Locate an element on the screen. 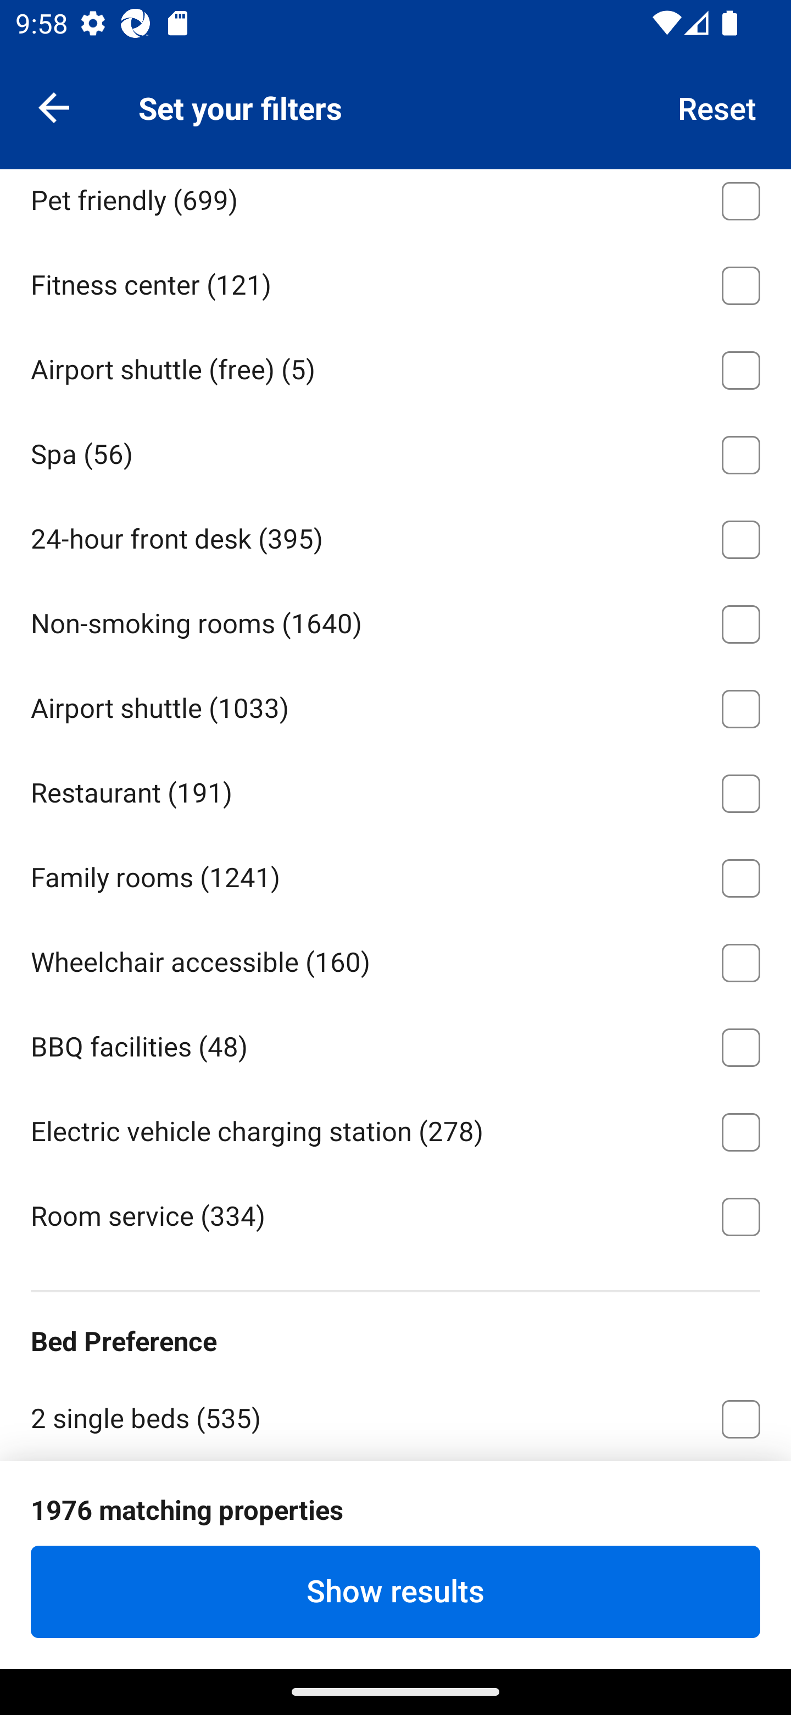 The height and width of the screenshot is (1715, 791). Airport shuttle ⁦(1033) is located at coordinates (396, 706).